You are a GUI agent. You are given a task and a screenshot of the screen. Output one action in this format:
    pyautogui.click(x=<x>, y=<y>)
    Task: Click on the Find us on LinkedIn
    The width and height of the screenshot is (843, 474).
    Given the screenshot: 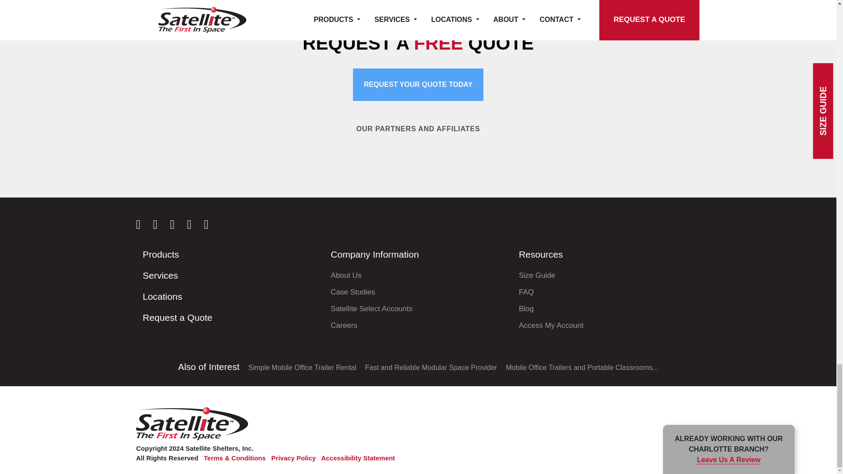 What is the action you would take?
    pyautogui.click(x=161, y=226)
    